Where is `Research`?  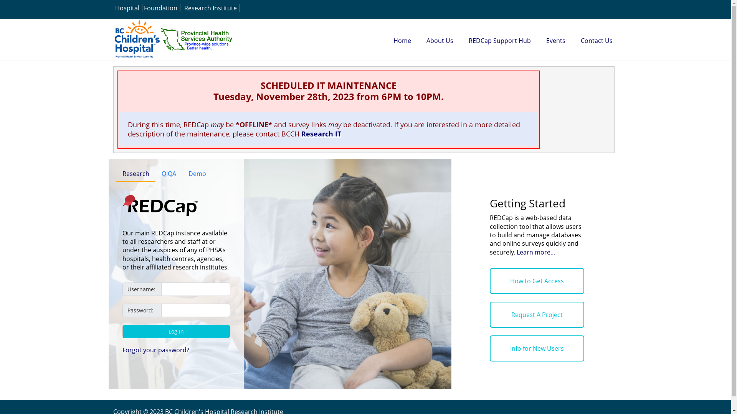 Research is located at coordinates (136, 174).